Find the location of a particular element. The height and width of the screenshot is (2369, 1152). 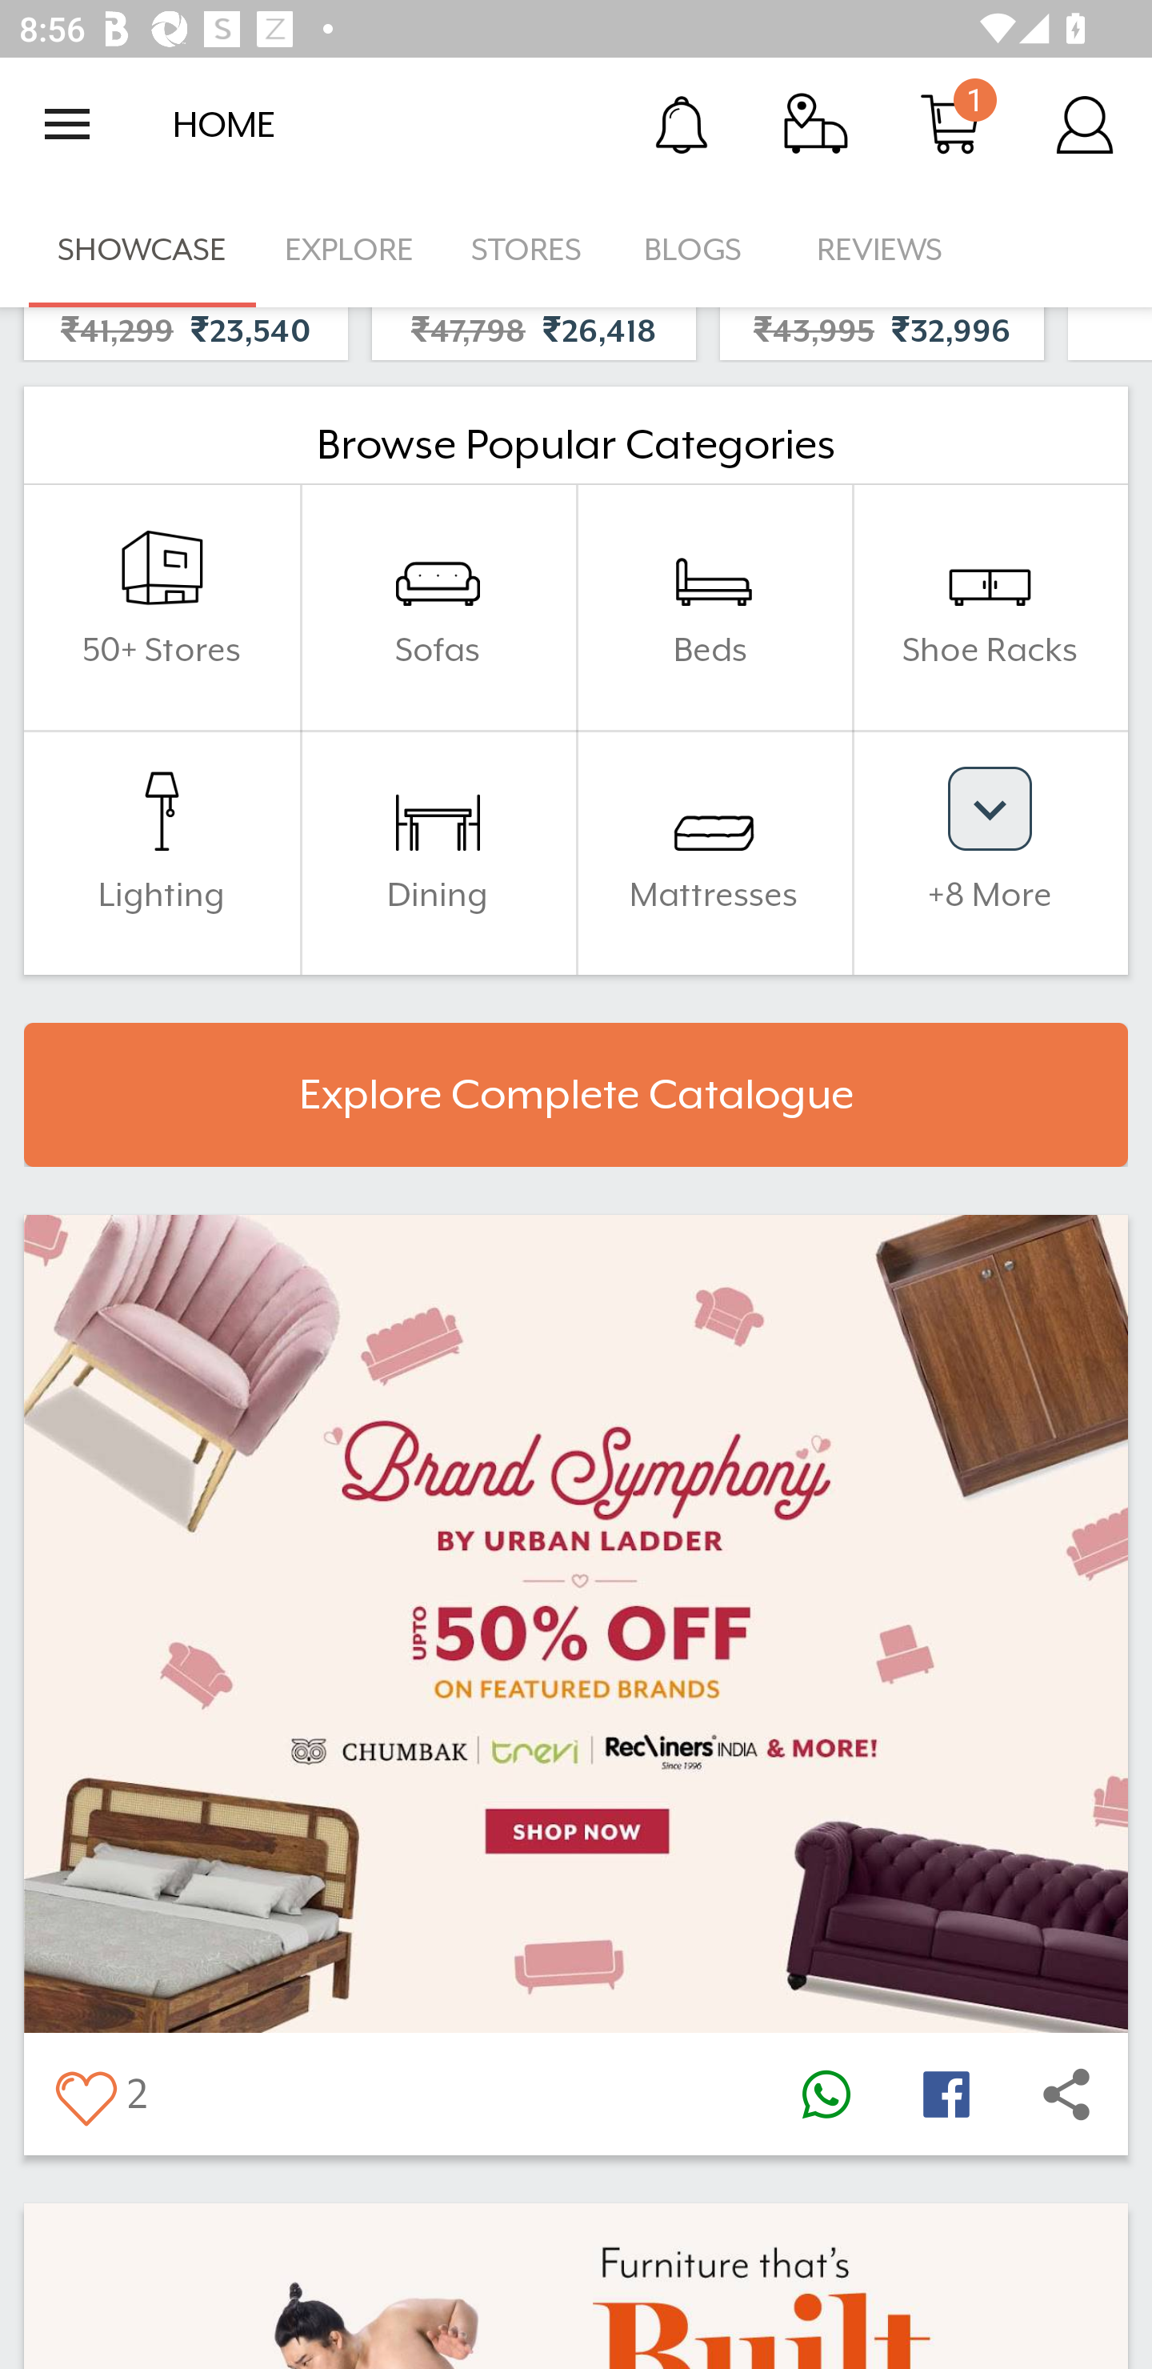

SHOWCASE is located at coordinates (142, 250).